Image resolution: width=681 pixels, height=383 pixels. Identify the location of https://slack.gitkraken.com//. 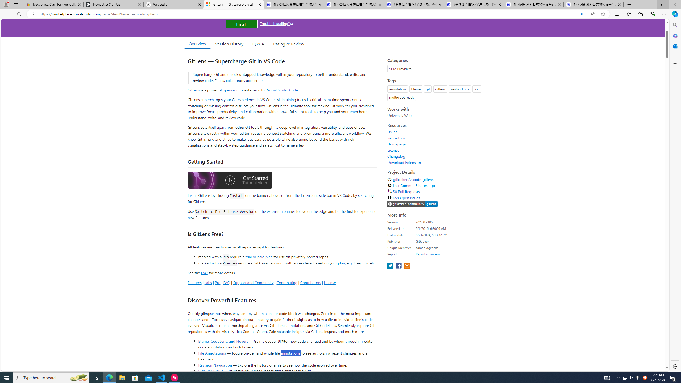
(412, 204).